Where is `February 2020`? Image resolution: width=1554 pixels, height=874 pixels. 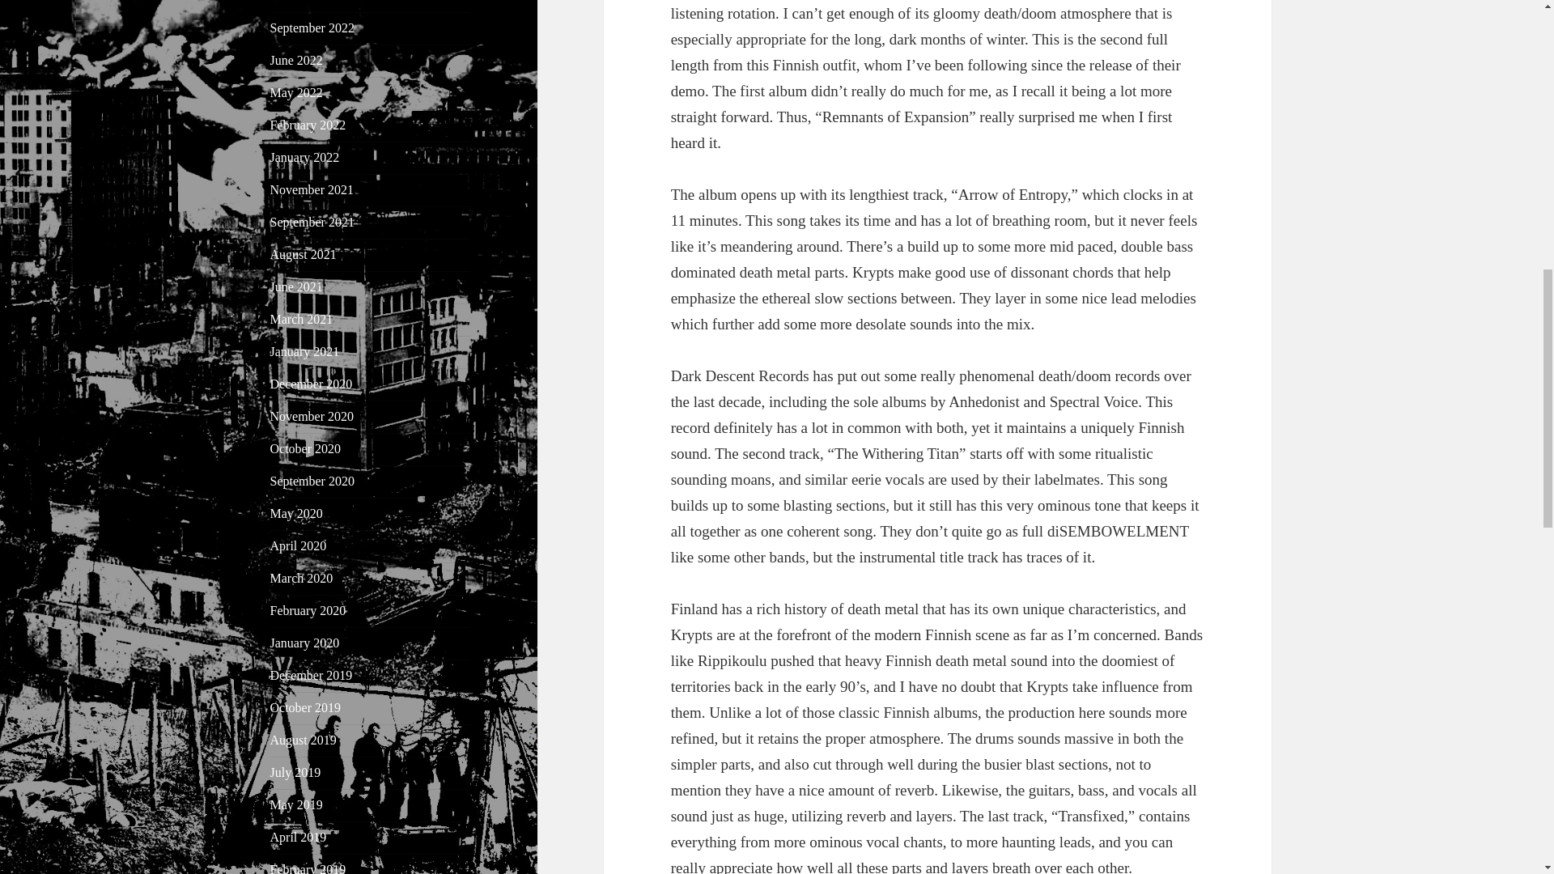
February 2020 is located at coordinates (308, 610).